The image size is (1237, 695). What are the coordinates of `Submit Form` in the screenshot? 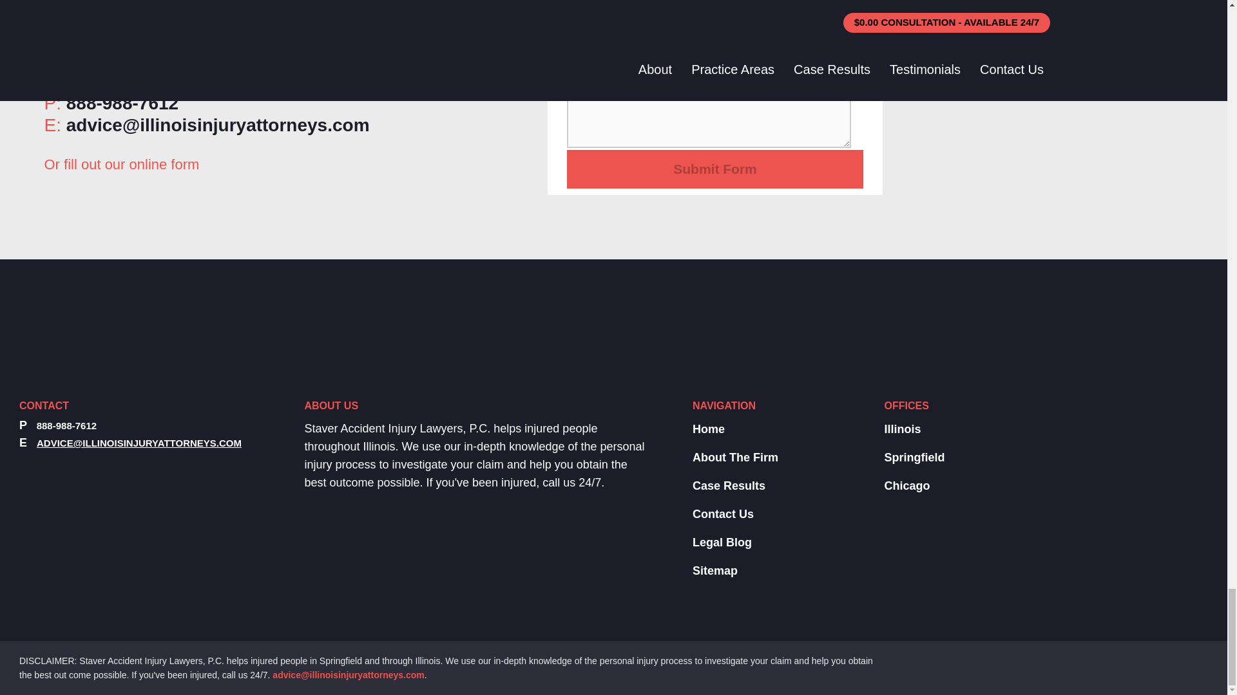 It's located at (715, 169).